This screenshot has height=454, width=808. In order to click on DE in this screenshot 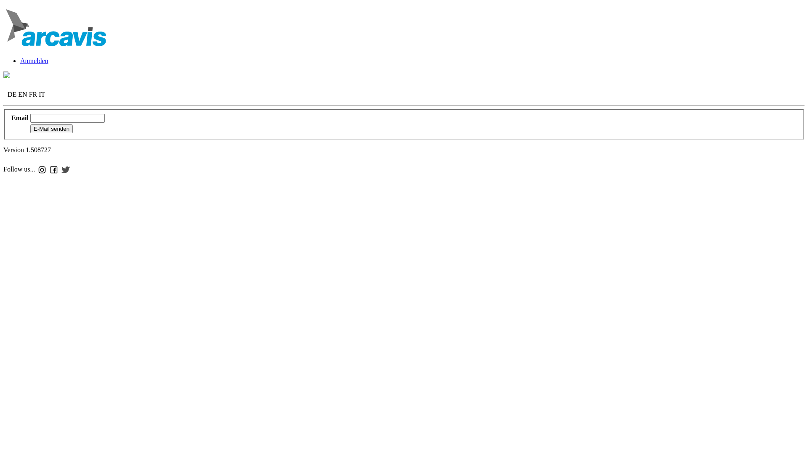, I will do `click(12, 94)`.